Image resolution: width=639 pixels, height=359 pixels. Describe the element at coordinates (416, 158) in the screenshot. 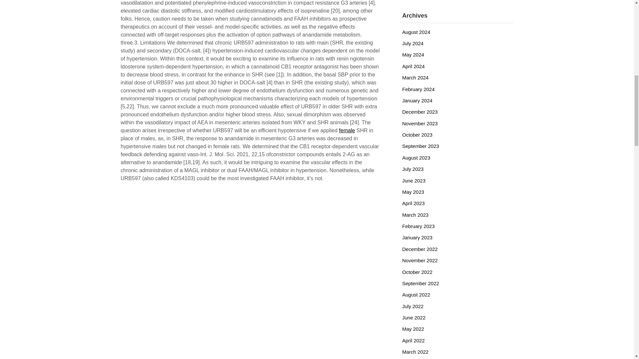

I see `August 2023` at that location.